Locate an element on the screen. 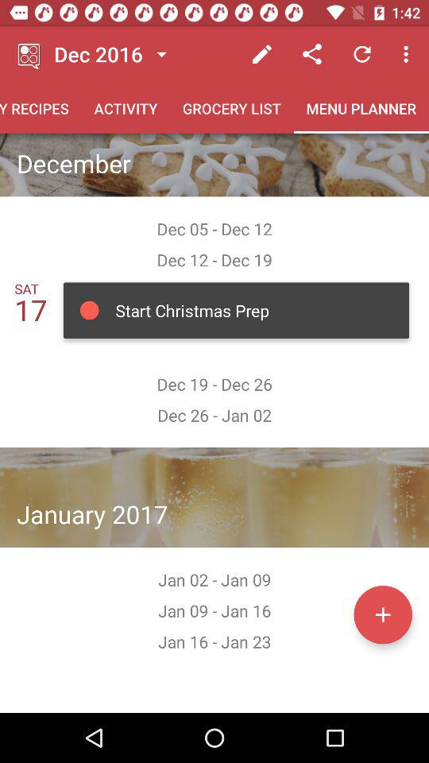  add menu is located at coordinates (383, 614).